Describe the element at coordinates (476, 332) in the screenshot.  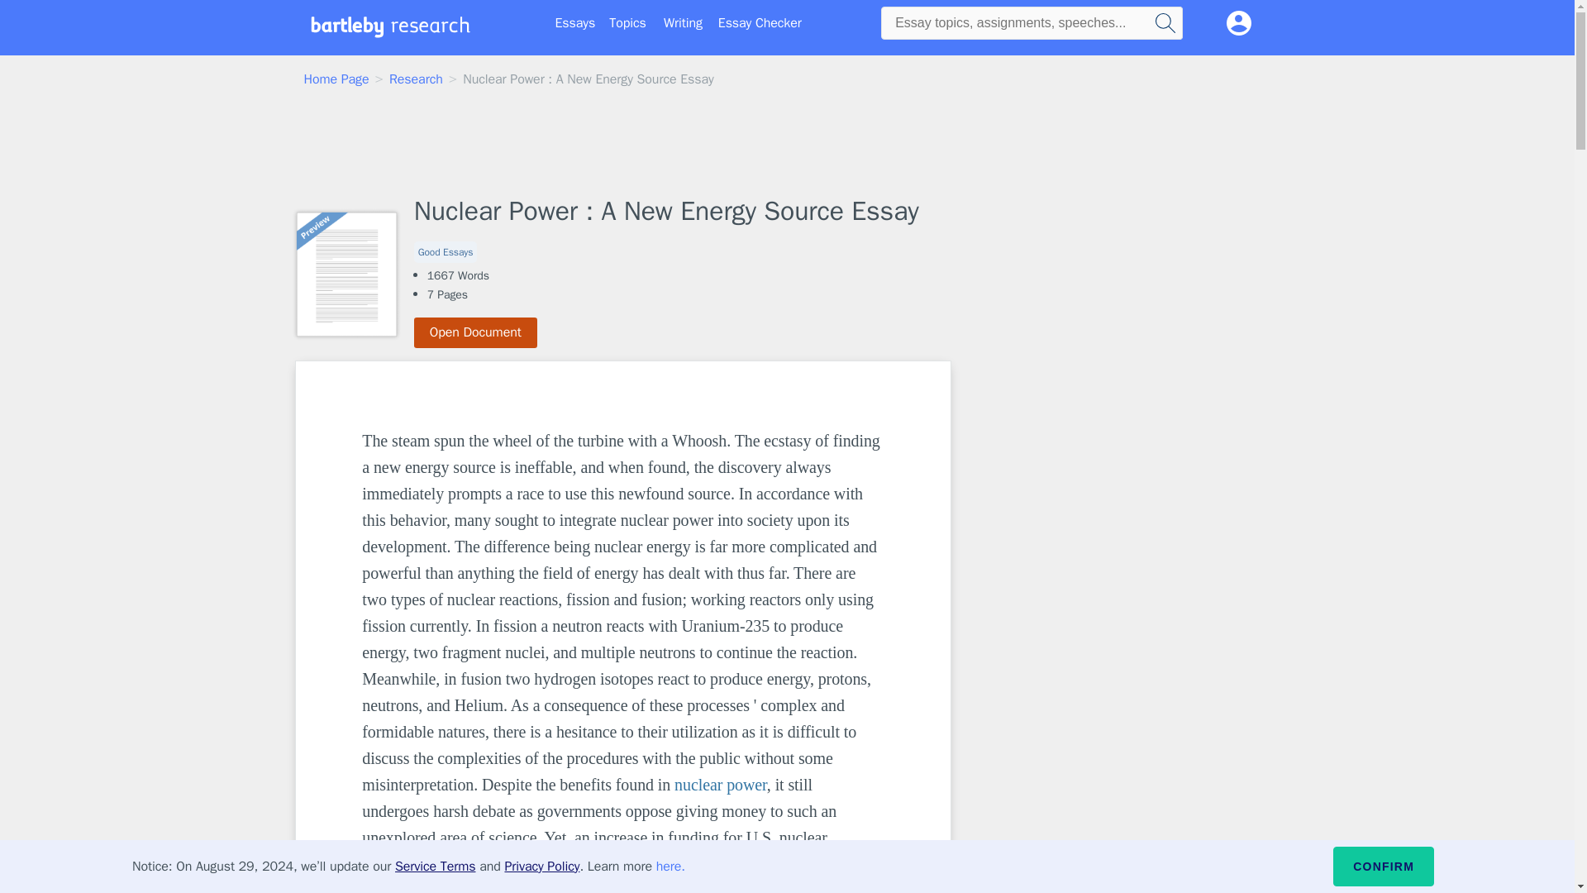
I see `Open Document` at that location.